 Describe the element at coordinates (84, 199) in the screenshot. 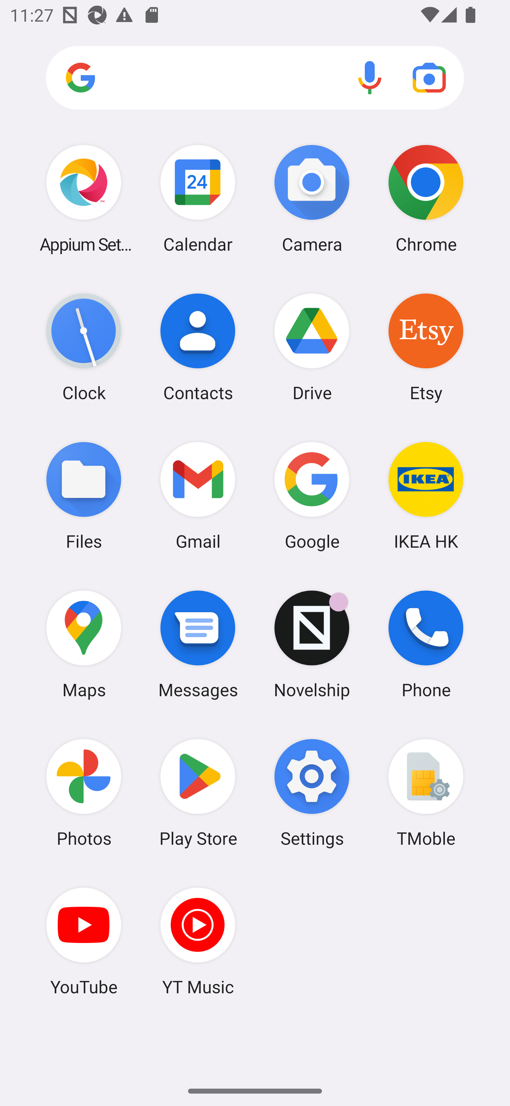

I see `Appium Settings` at that location.